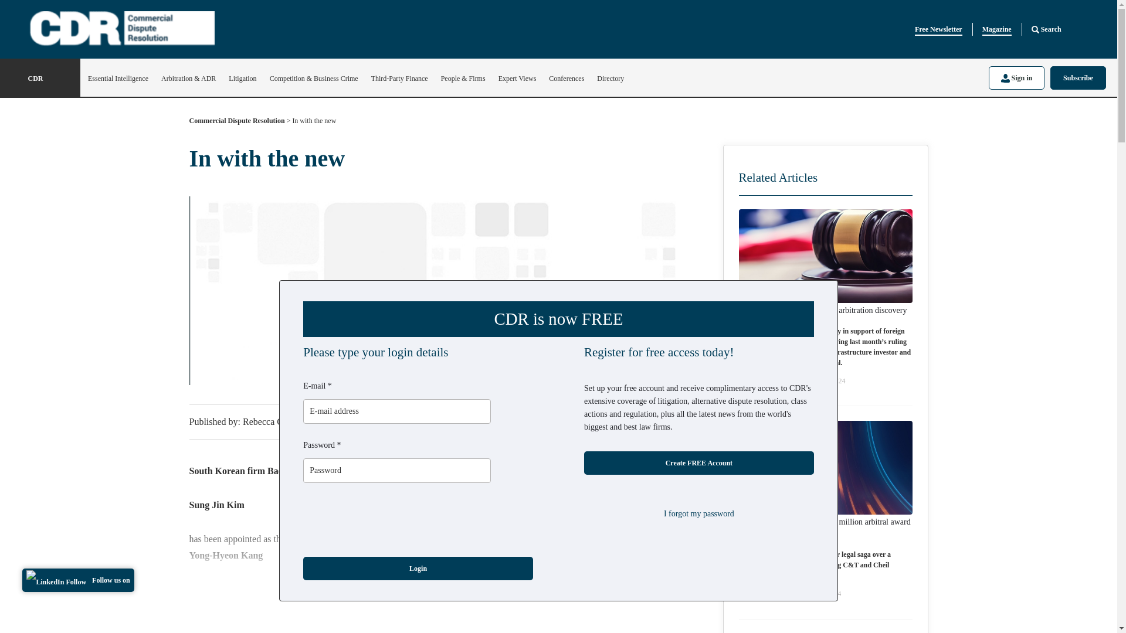 The width and height of the screenshot is (1126, 633). I want to click on US court rules out investment arbitration discovery, so click(823, 311).